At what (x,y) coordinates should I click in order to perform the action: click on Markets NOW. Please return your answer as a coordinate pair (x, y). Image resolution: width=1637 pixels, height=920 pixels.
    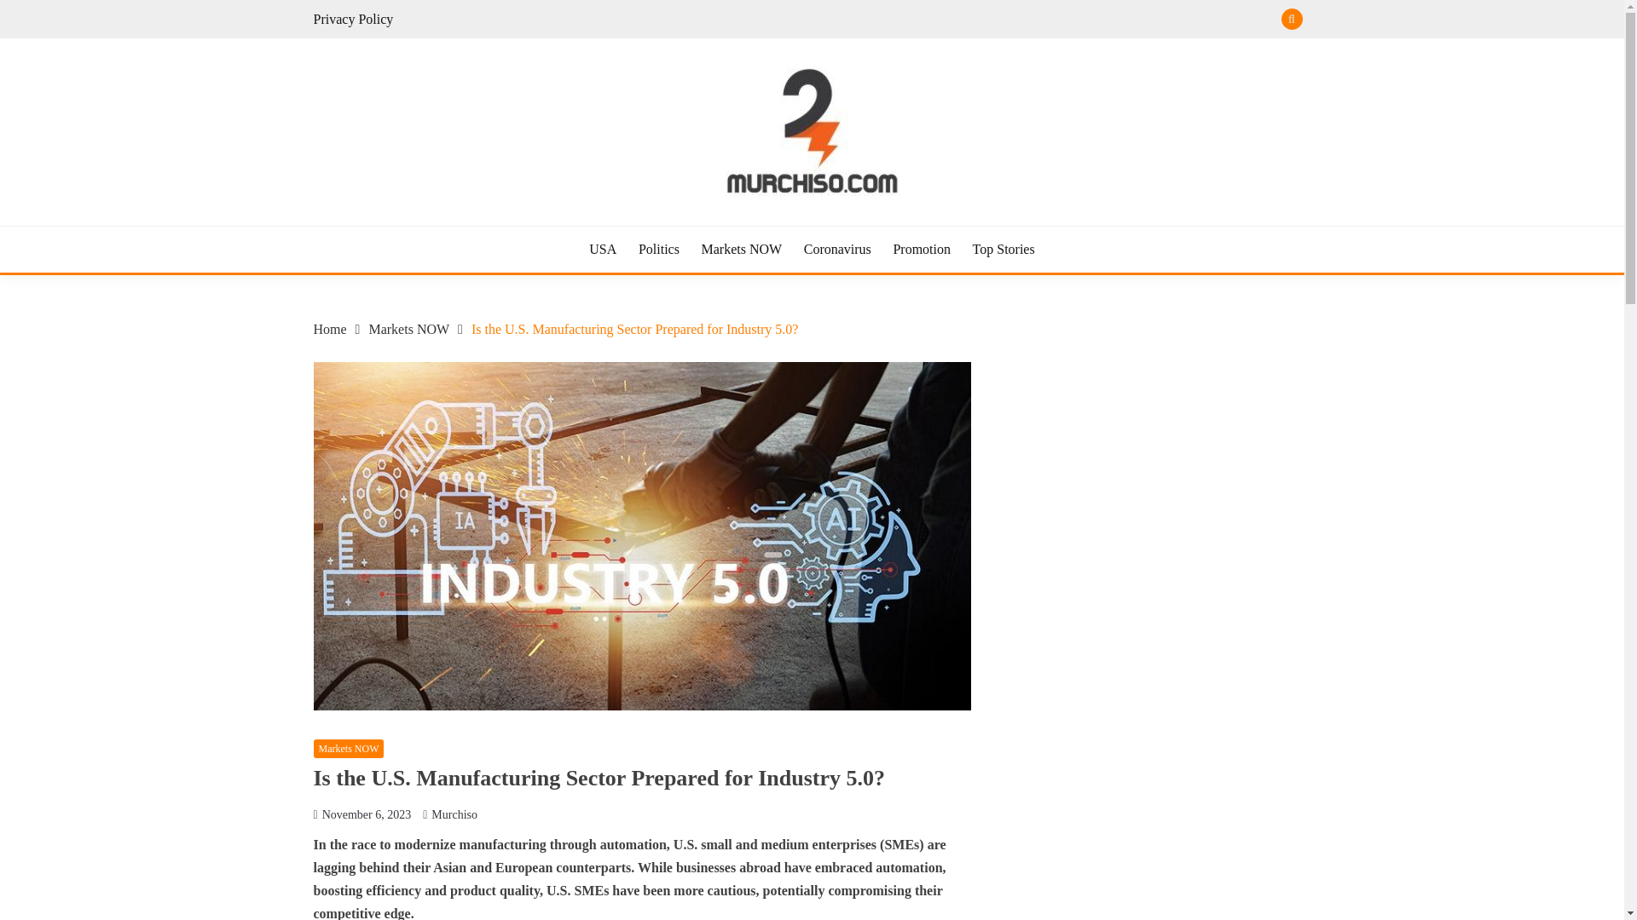
    Looking at the image, I should click on (741, 249).